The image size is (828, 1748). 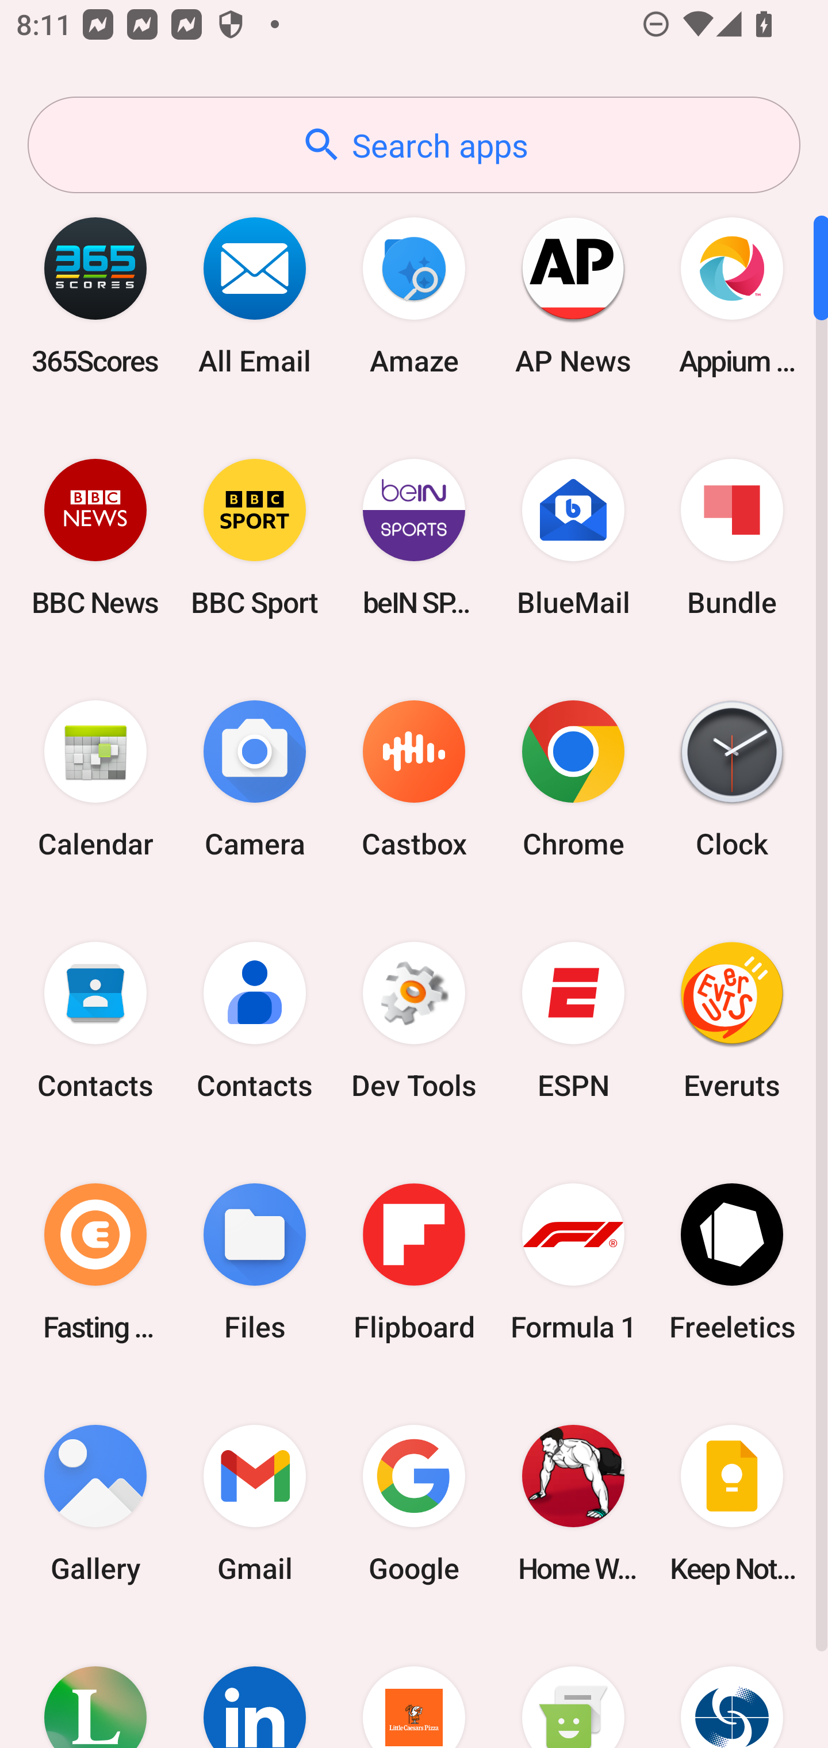 I want to click on Gallery, so click(x=95, y=1503).